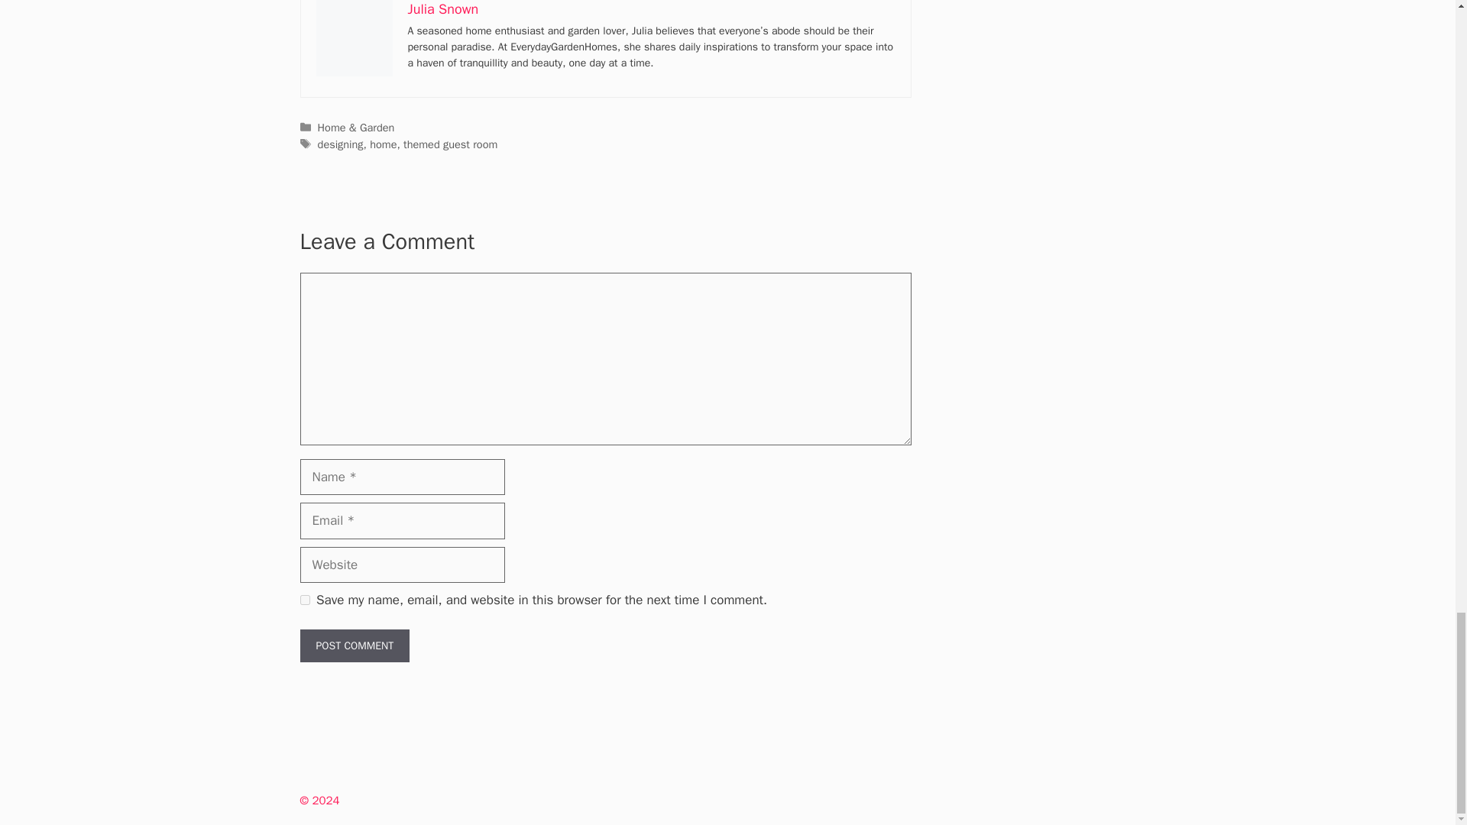 Image resolution: width=1467 pixels, height=825 pixels. I want to click on Julia Snown, so click(443, 9).